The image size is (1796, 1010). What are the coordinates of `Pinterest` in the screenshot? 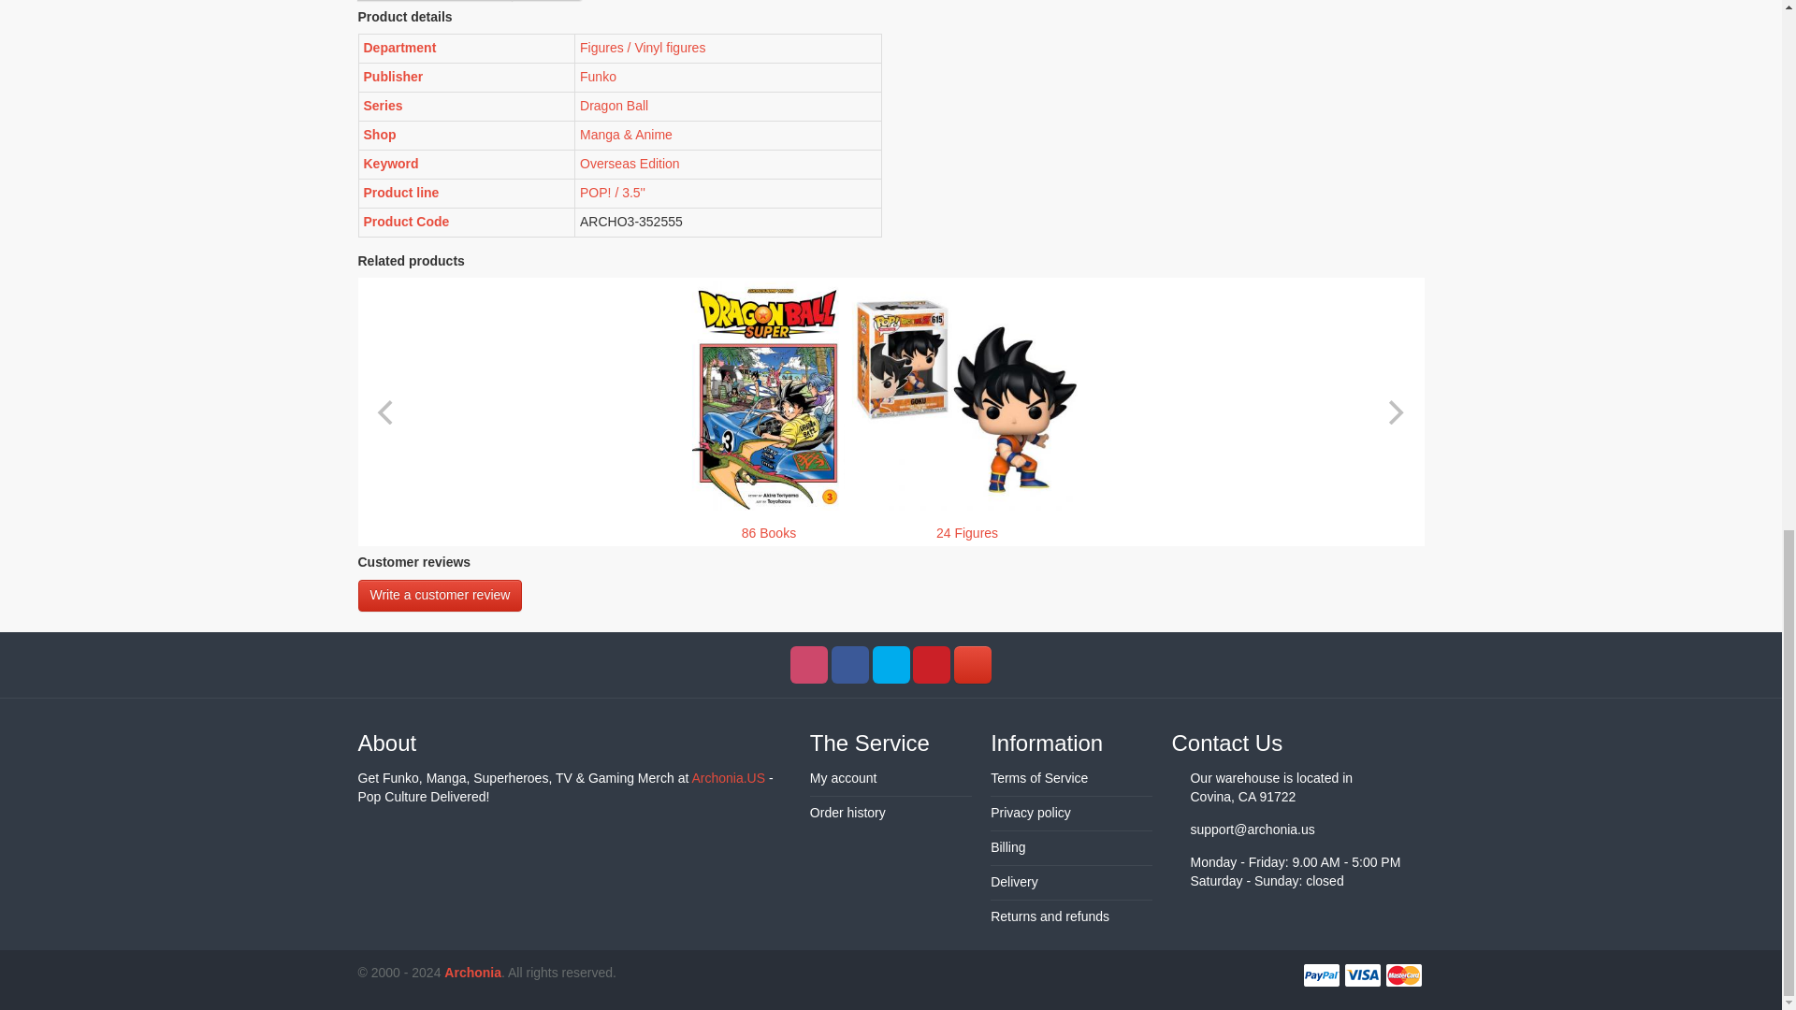 It's located at (931, 665).